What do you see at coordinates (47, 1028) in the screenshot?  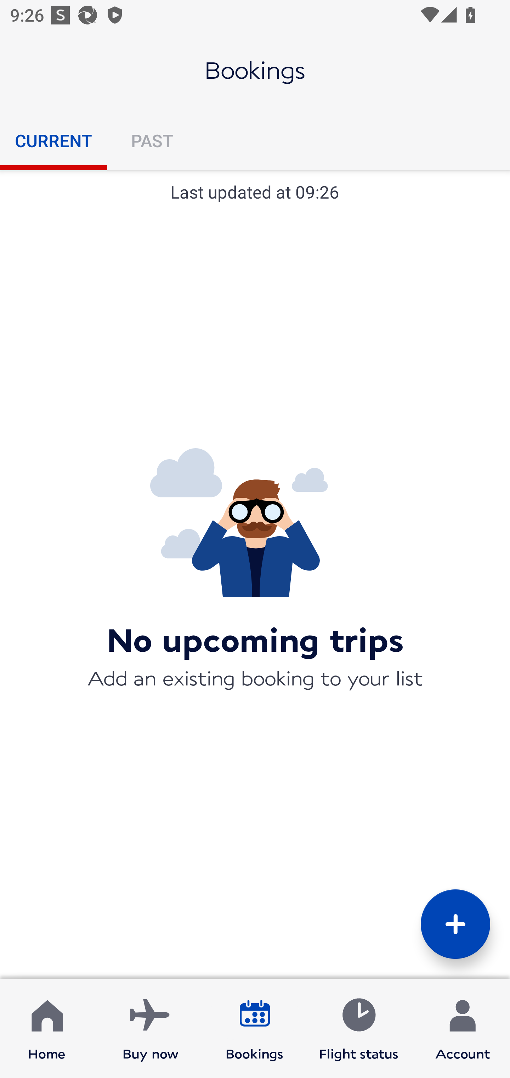 I see `Home` at bounding box center [47, 1028].